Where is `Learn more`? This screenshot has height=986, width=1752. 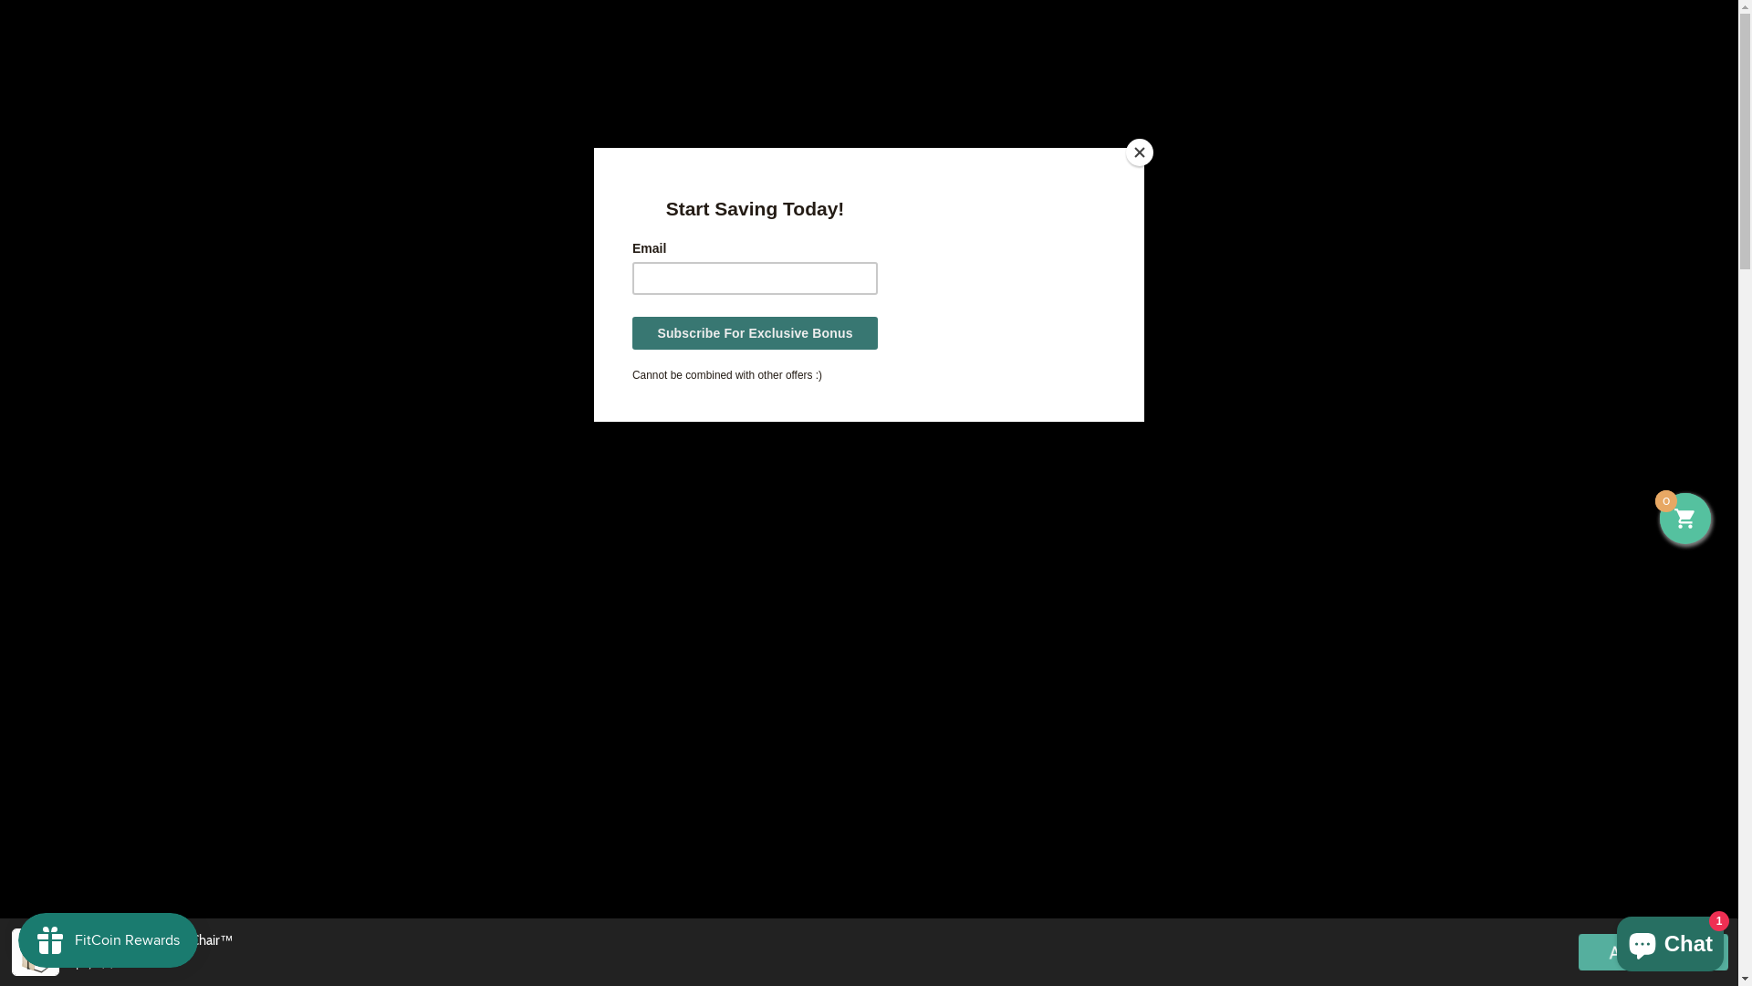 Learn more is located at coordinates (587, 268).